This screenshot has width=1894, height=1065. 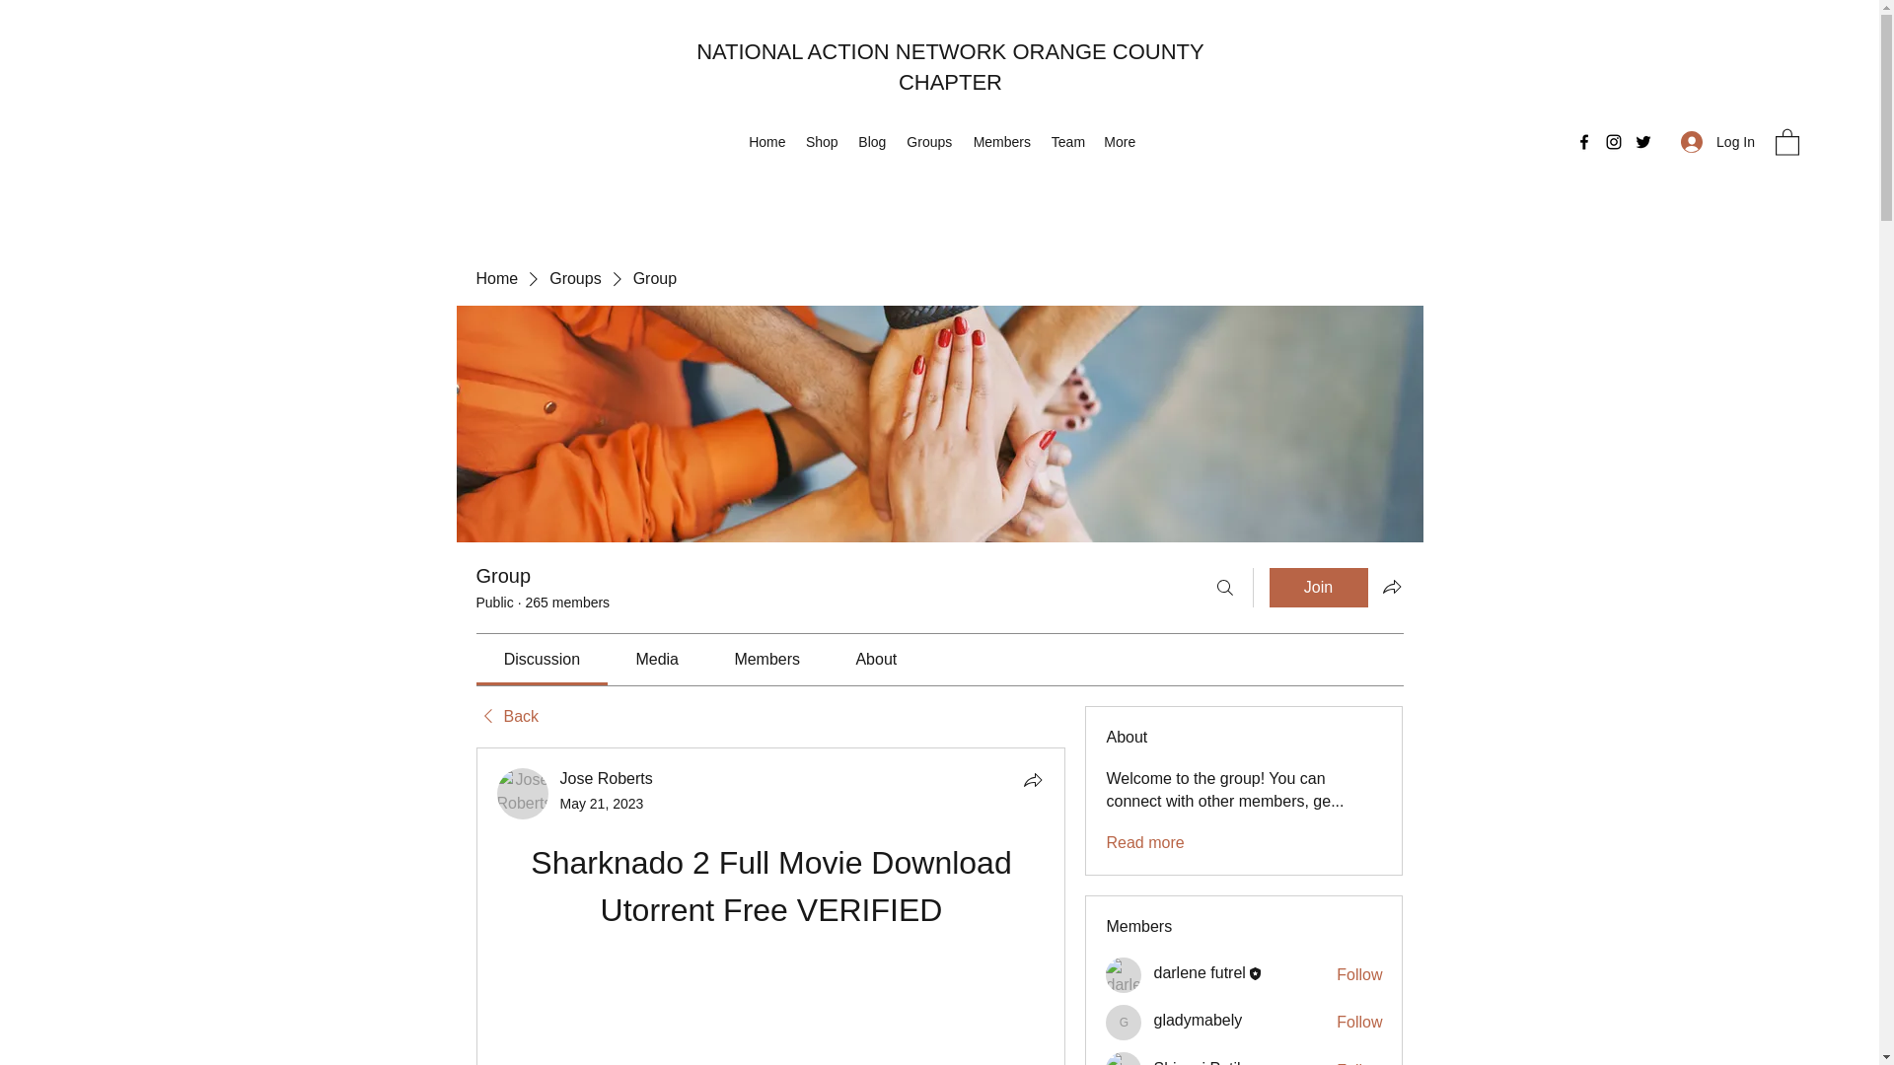 What do you see at coordinates (929, 141) in the screenshot?
I see `Groups` at bounding box center [929, 141].